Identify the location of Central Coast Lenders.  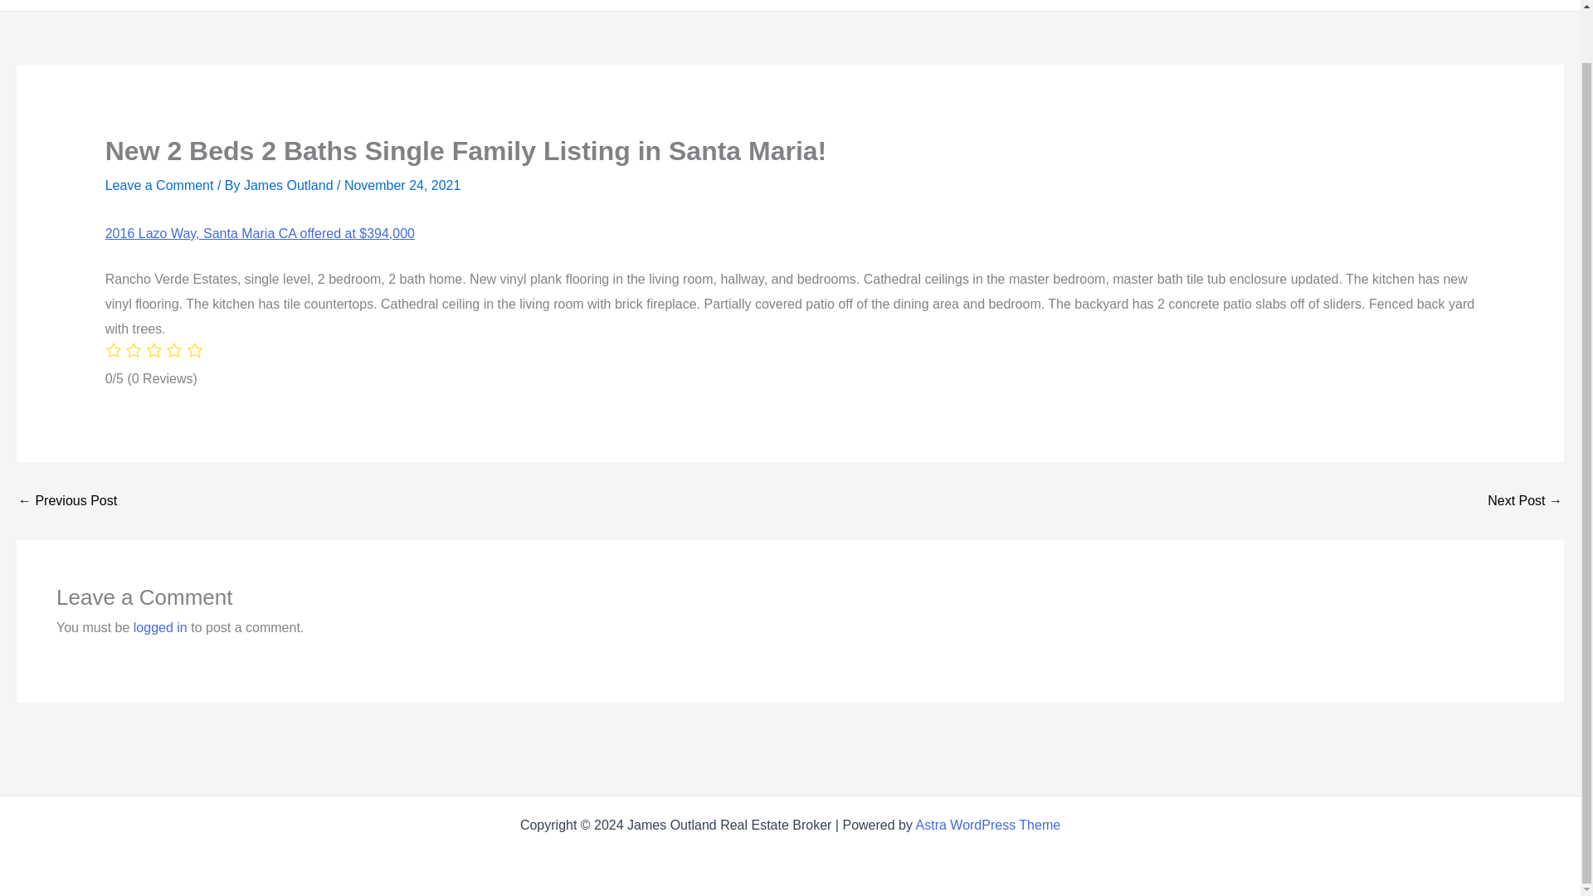
(1344, 5).